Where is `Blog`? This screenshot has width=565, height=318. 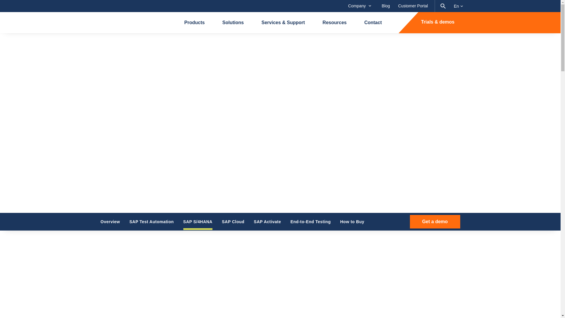 Blog is located at coordinates (385, 6).